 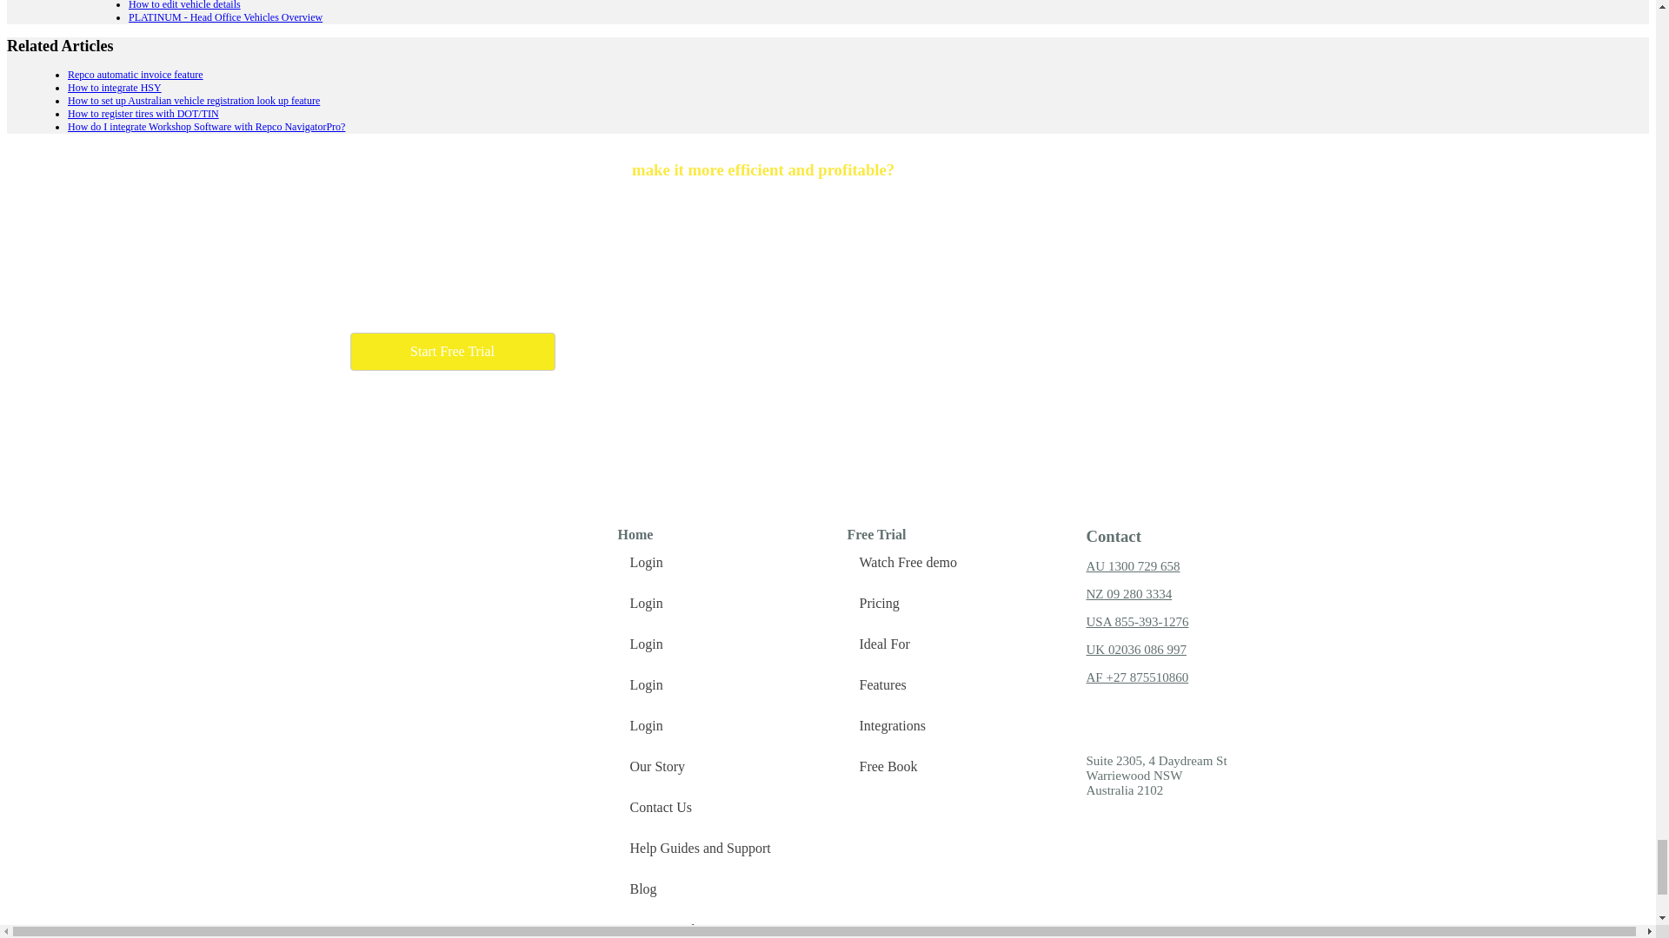 What do you see at coordinates (396, 561) in the screenshot?
I see `icon-logo` at bounding box center [396, 561].